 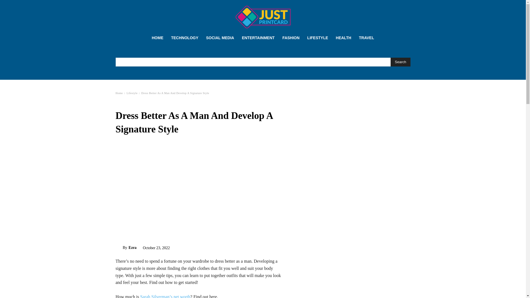 What do you see at coordinates (317, 38) in the screenshot?
I see `LIFESTYLE` at bounding box center [317, 38].